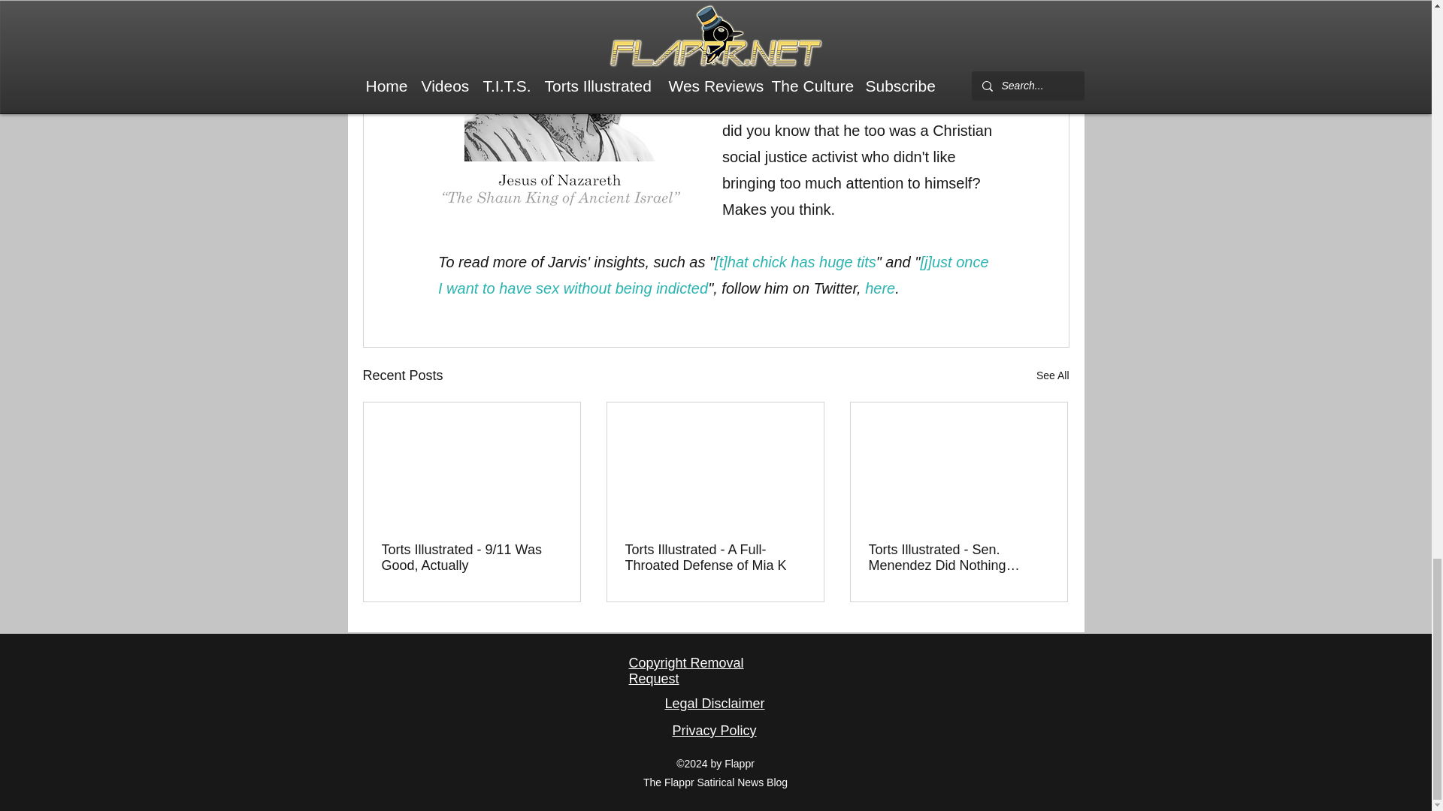 Image resolution: width=1443 pixels, height=811 pixels. Describe the element at coordinates (714, 703) in the screenshot. I see `Legal Disclaimer` at that location.